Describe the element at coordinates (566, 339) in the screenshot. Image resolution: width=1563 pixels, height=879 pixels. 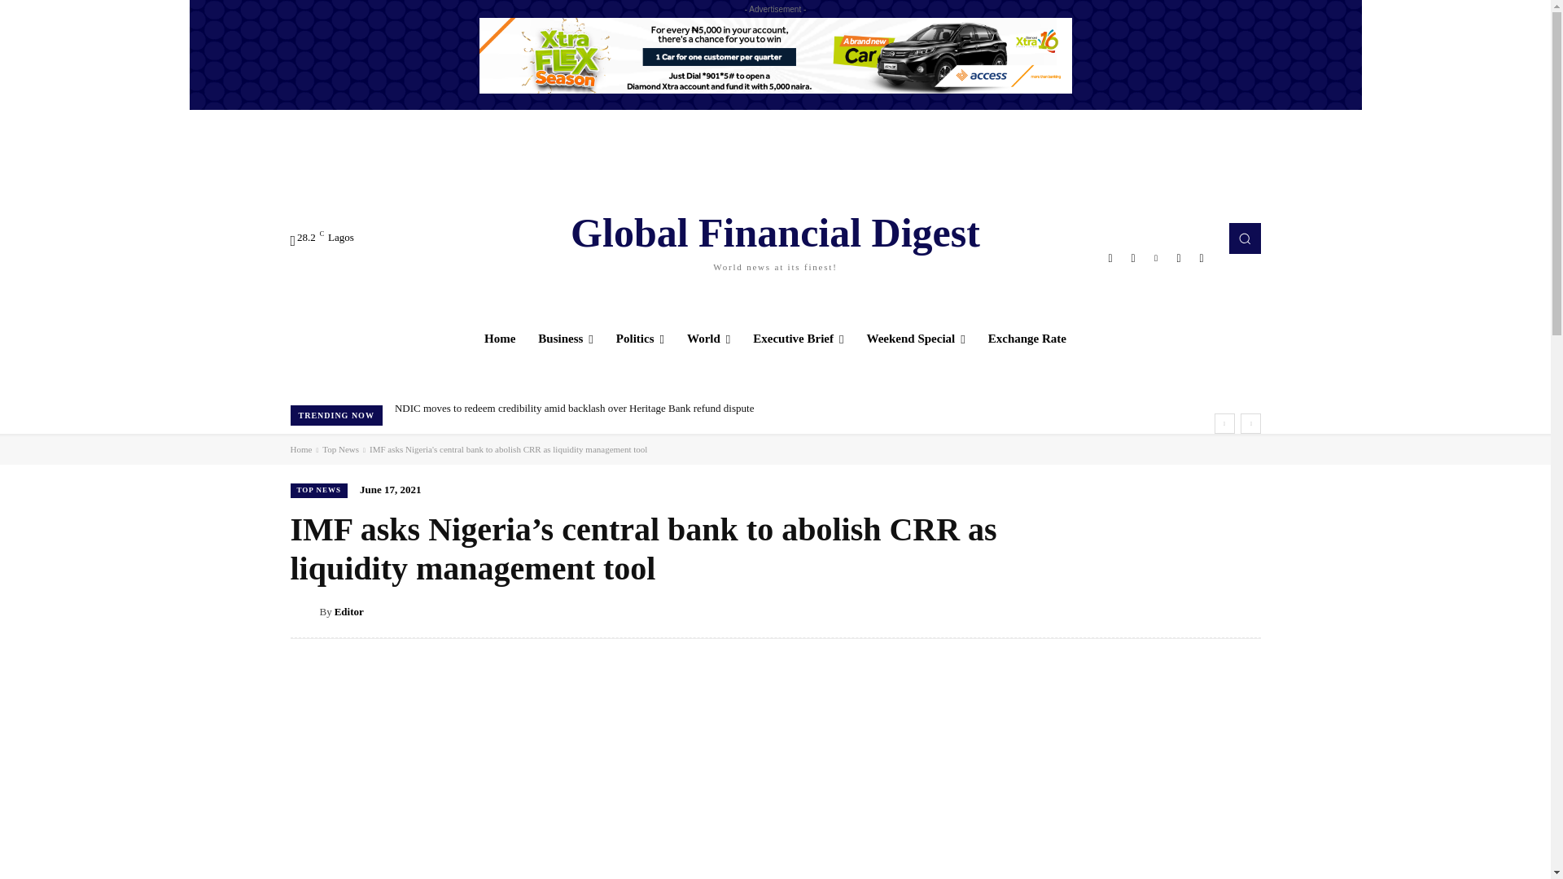
I see `Business` at that location.